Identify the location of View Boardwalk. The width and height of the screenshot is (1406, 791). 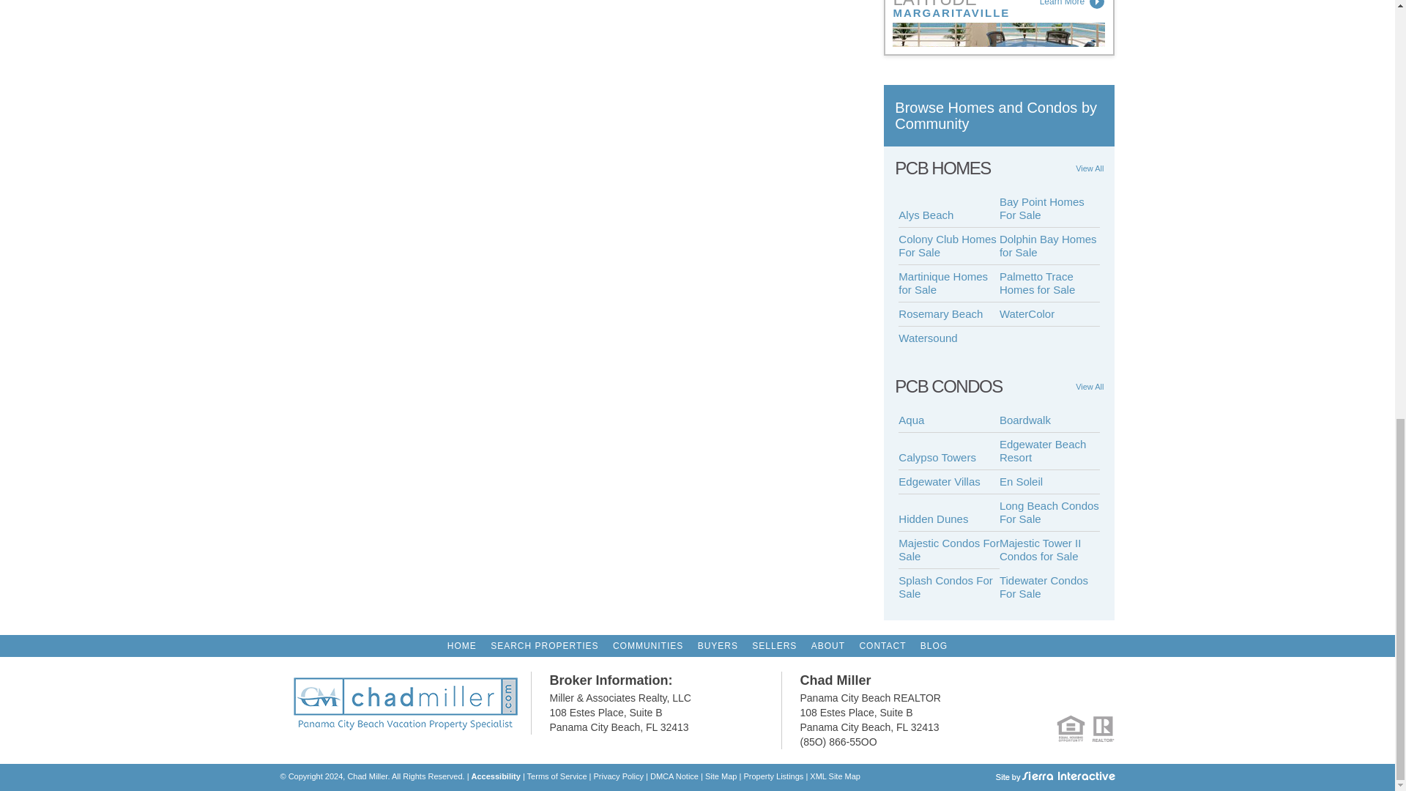
(1050, 420).